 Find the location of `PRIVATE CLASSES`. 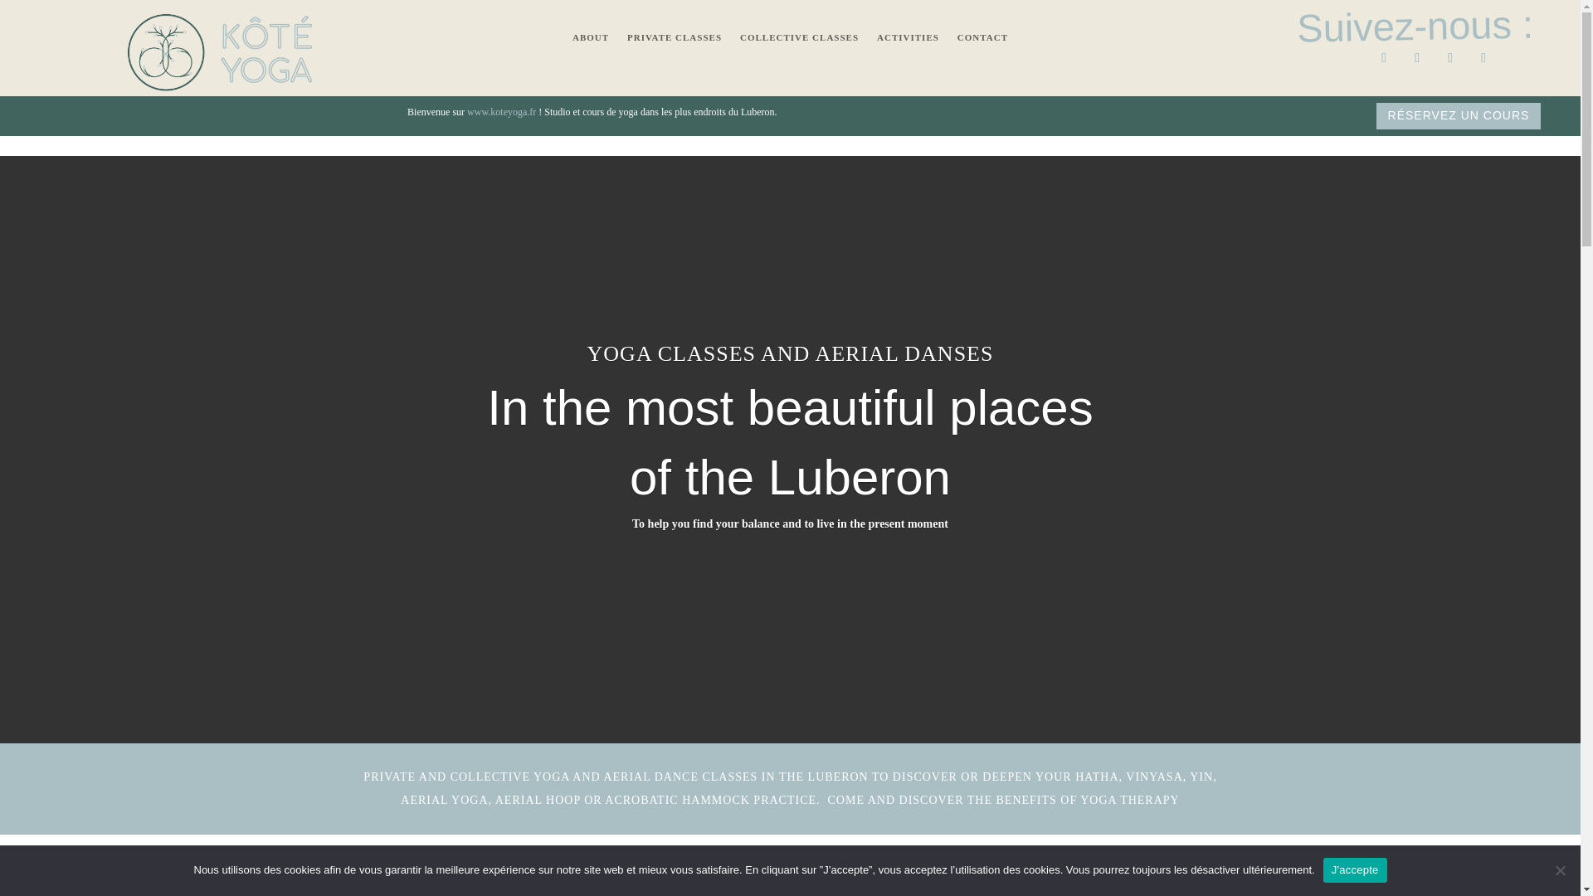

PRIVATE CLASSES is located at coordinates (674, 40).